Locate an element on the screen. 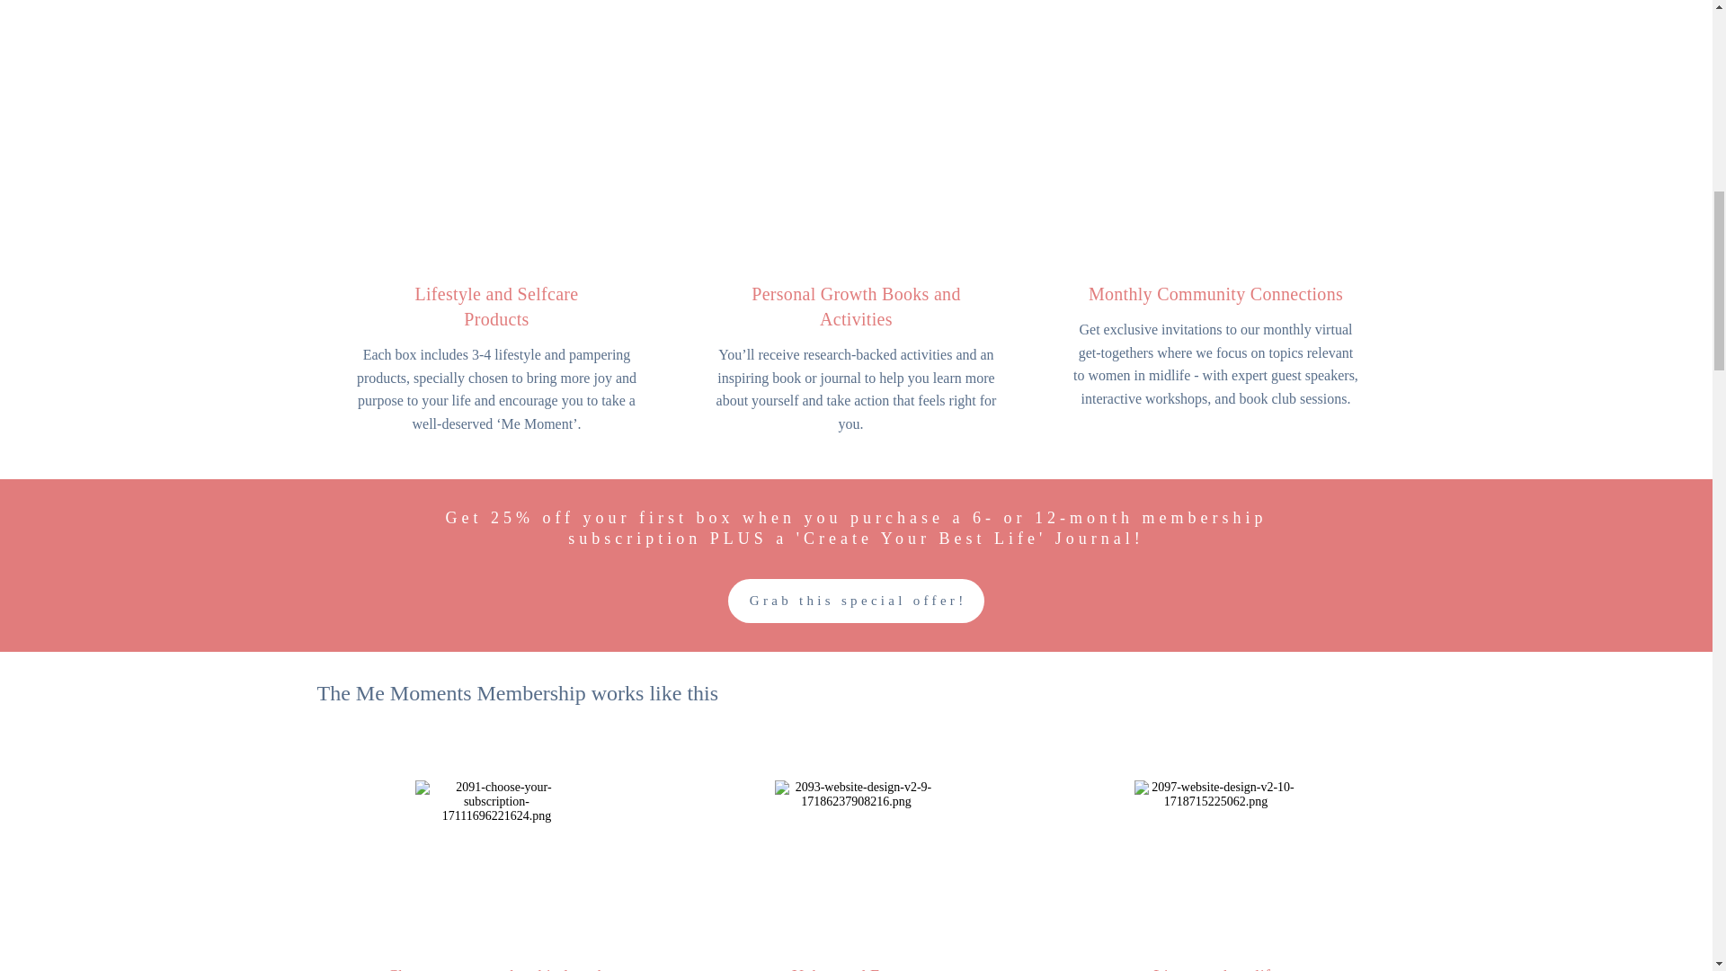  Grab this special offer! is located at coordinates (857, 601).